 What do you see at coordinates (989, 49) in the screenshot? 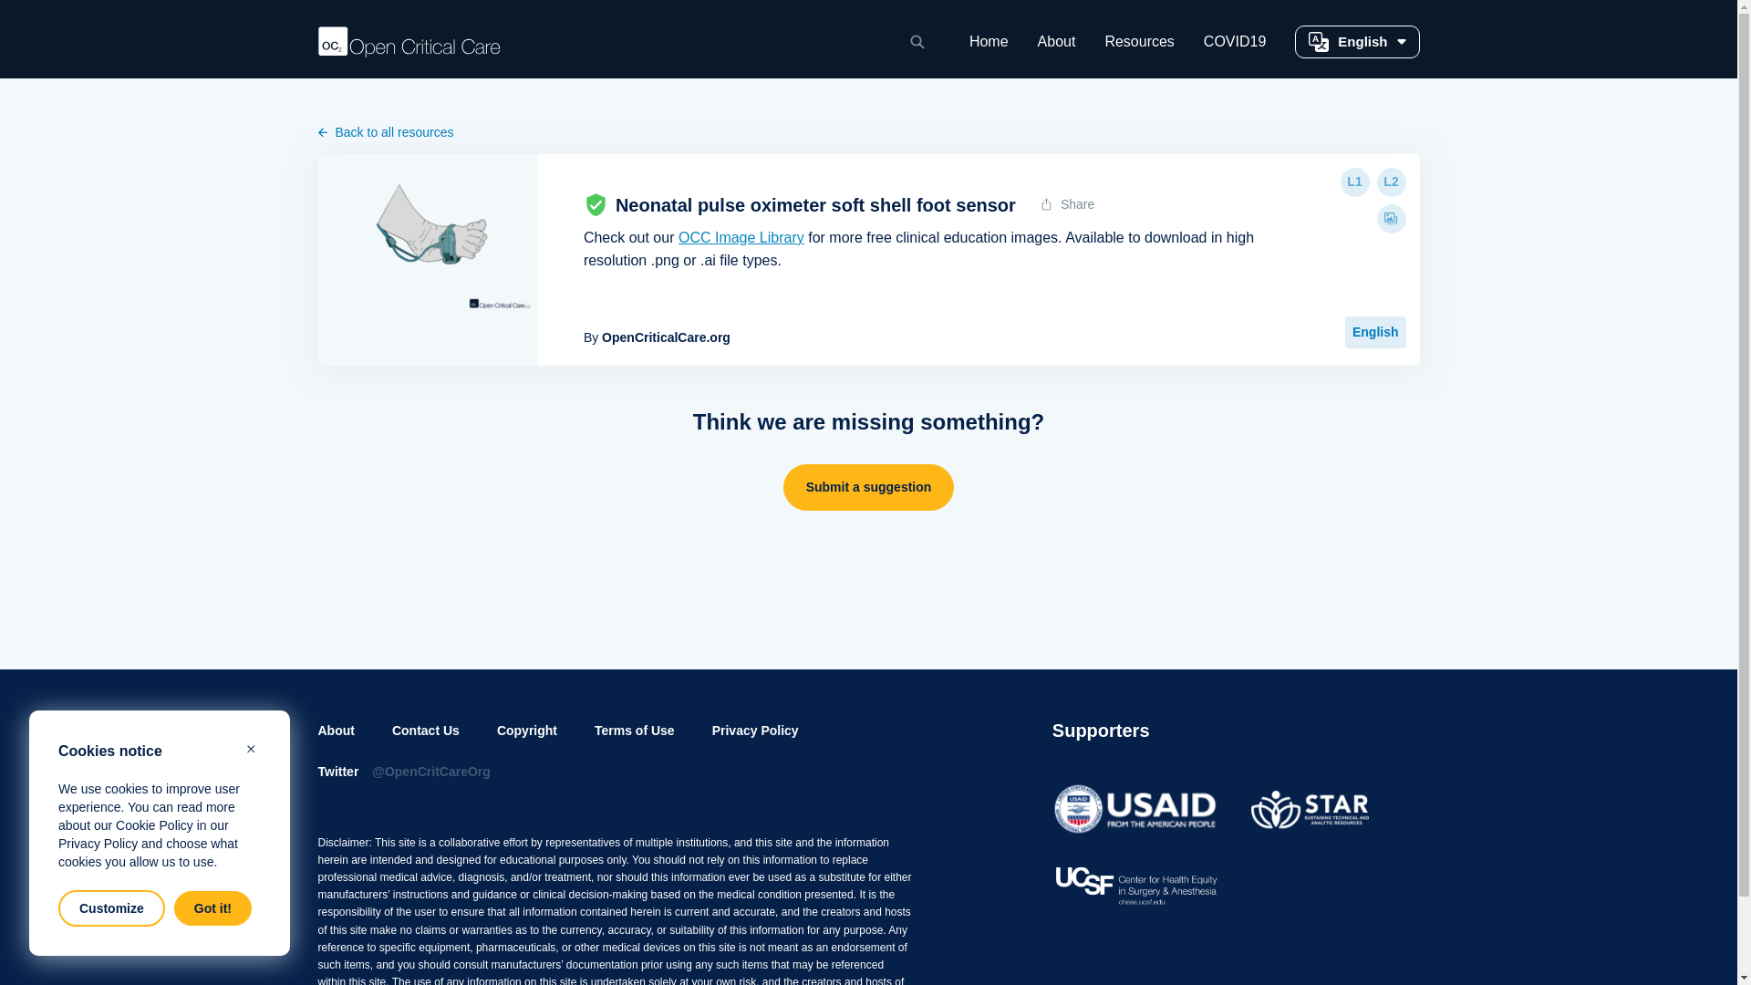
I see `Home` at bounding box center [989, 49].